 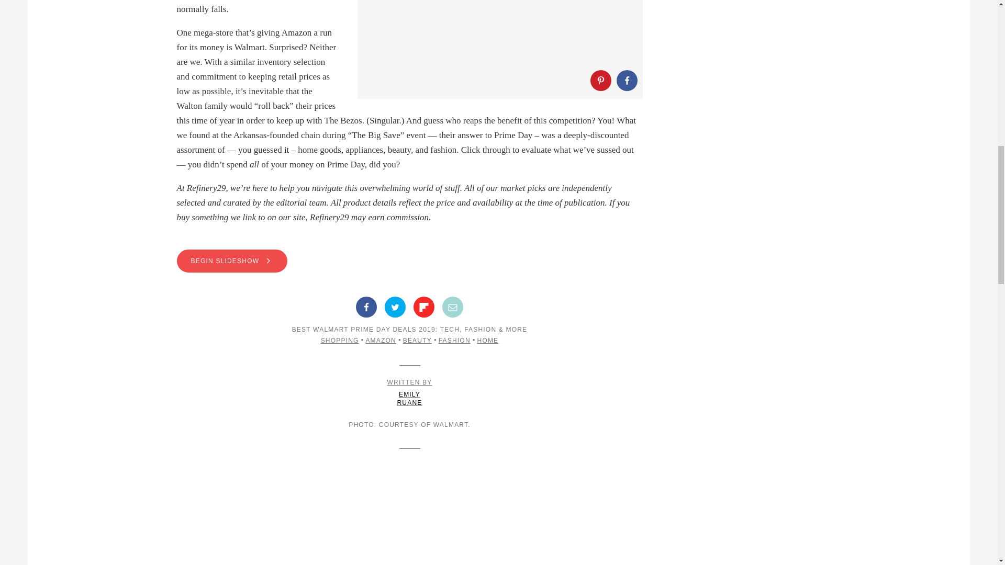 I want to click on Share on Pinterest, so click(x=601, y=80).